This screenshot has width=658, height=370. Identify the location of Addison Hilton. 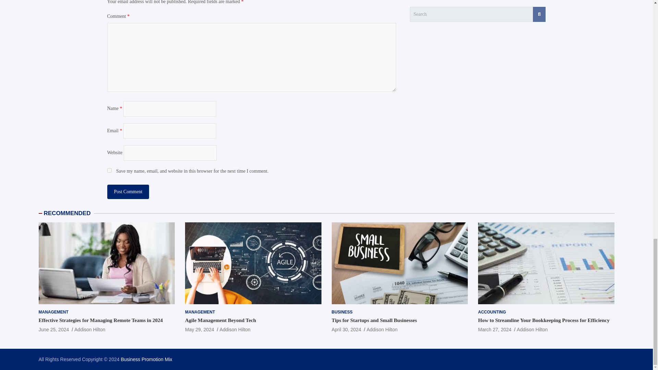
(90, 329).